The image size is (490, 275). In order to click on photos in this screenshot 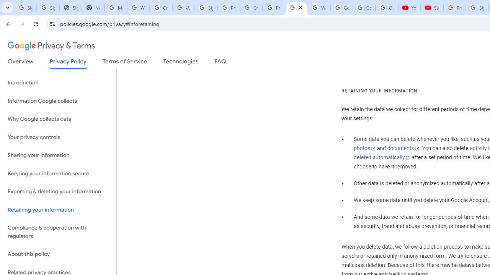, I will do `click(364, 149)`.